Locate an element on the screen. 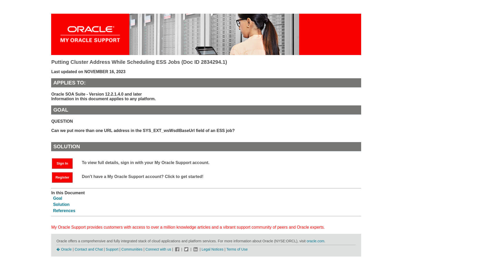 The image size is (496, 279). Terms of Use is located at coordinates (237, 249).